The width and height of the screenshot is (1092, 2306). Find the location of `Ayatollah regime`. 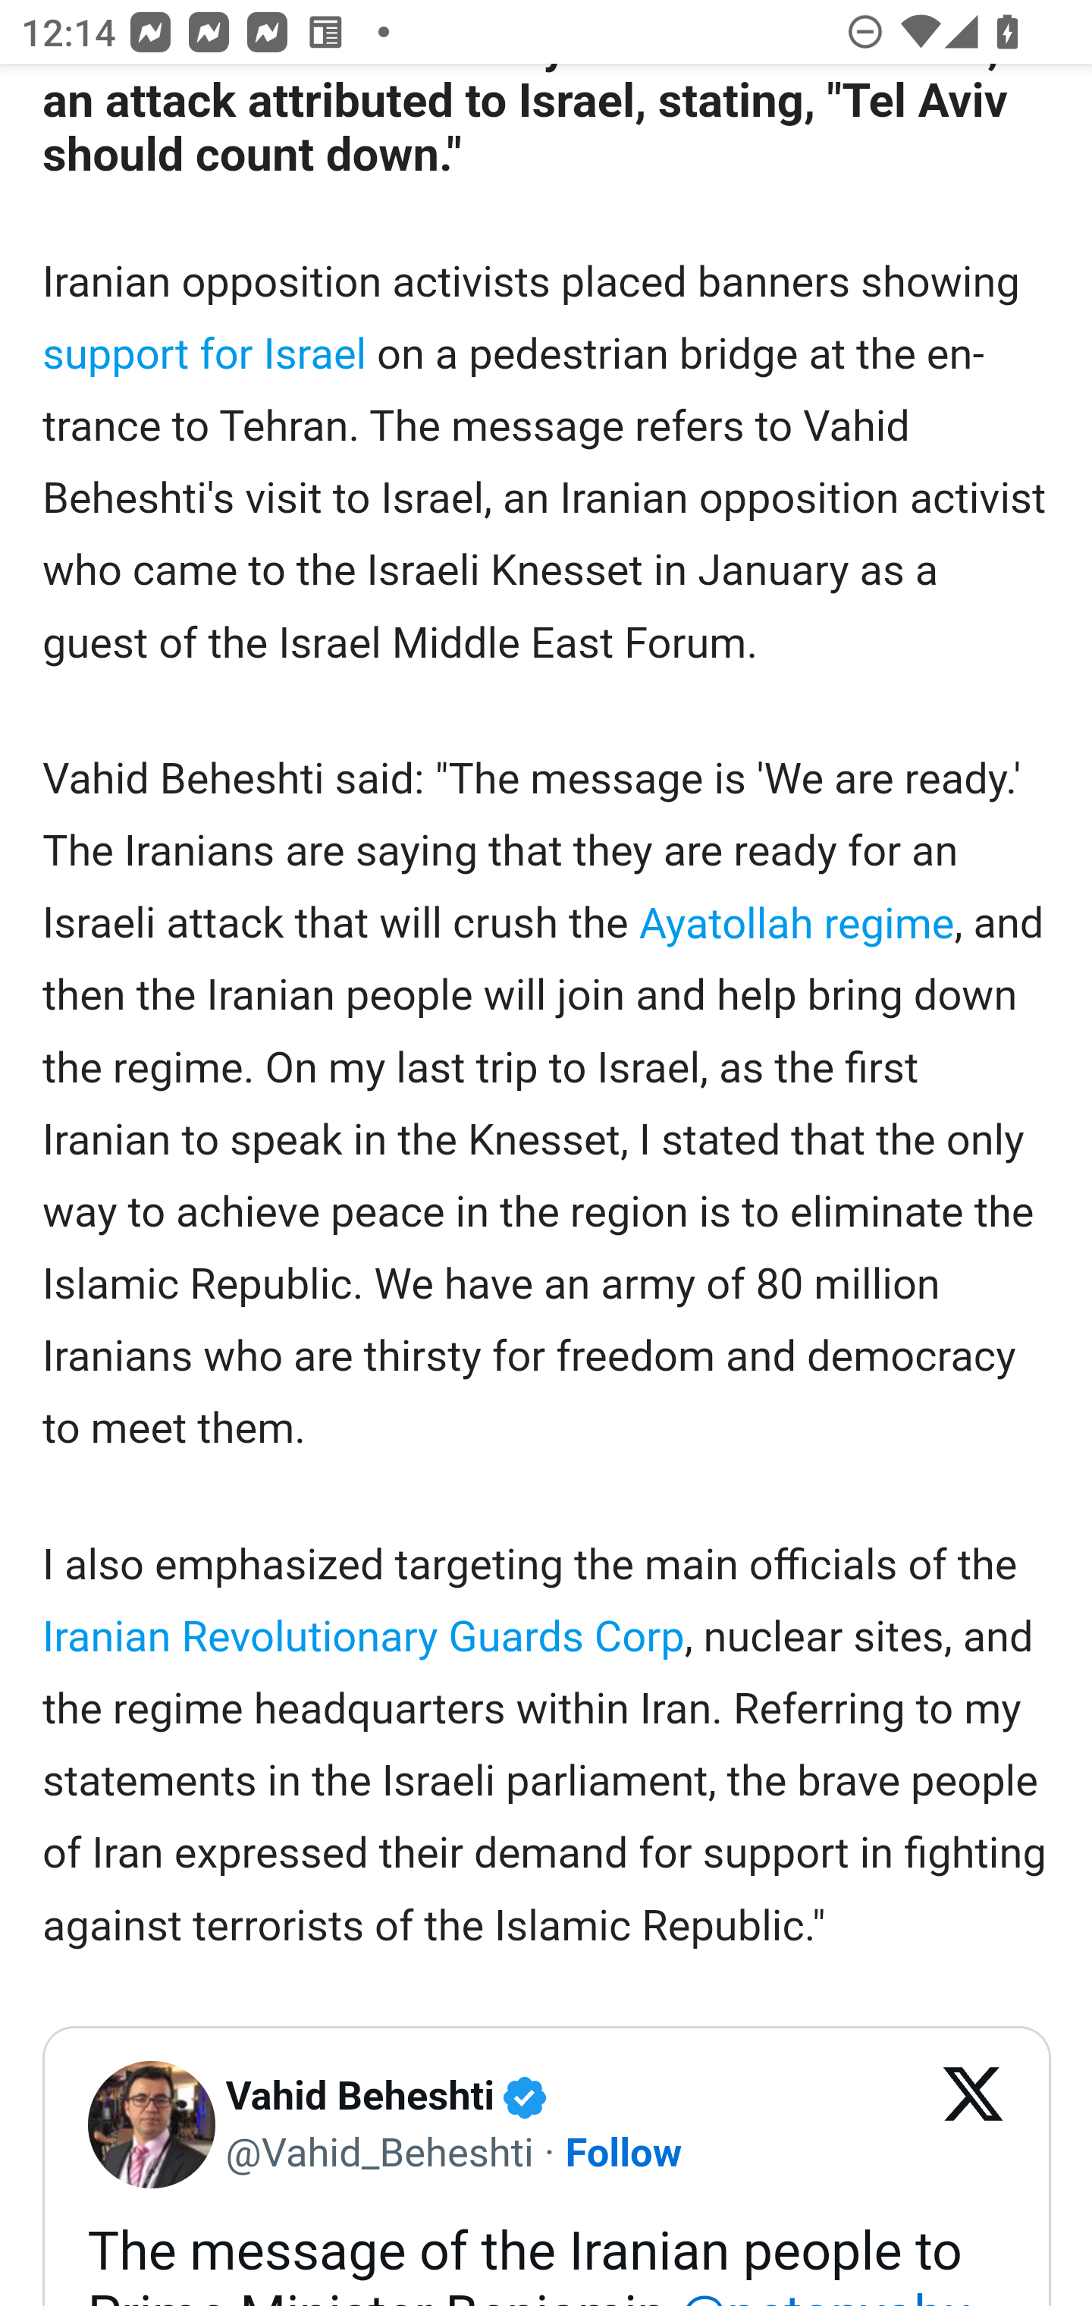

Ayatollah regime is located at coordinates (796, 923).